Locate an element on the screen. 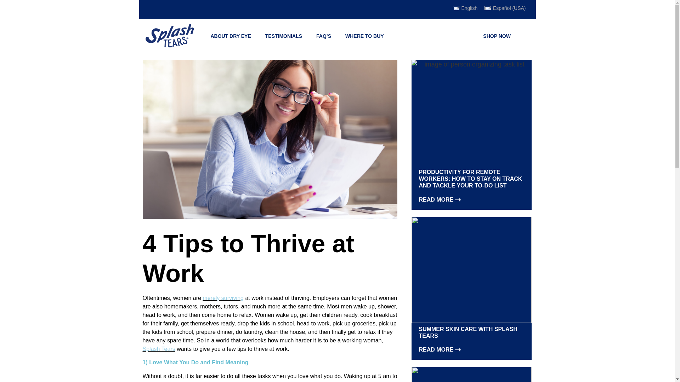  TESTIMONIALS is located at coordinates (284, 36).